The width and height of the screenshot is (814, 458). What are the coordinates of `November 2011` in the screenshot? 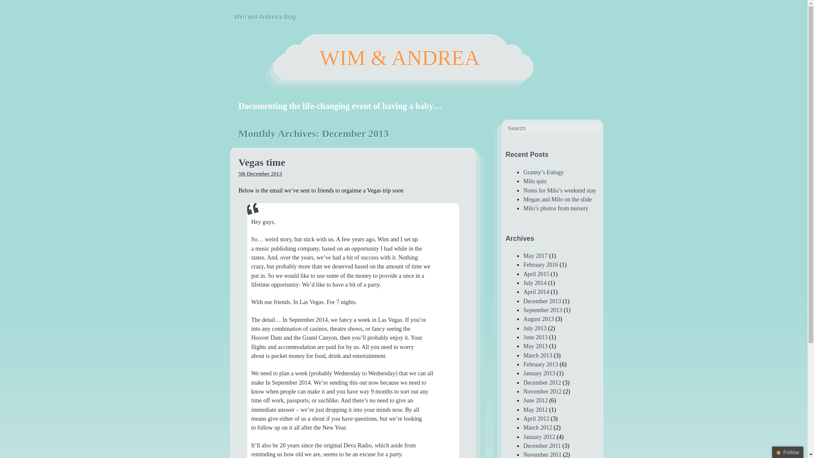 It's located at (542, 455).